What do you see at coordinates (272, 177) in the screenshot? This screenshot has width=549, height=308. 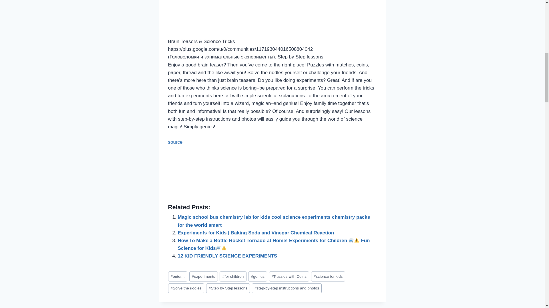 I see `GetYourGuide Widget` at bounding box center [272, 177].